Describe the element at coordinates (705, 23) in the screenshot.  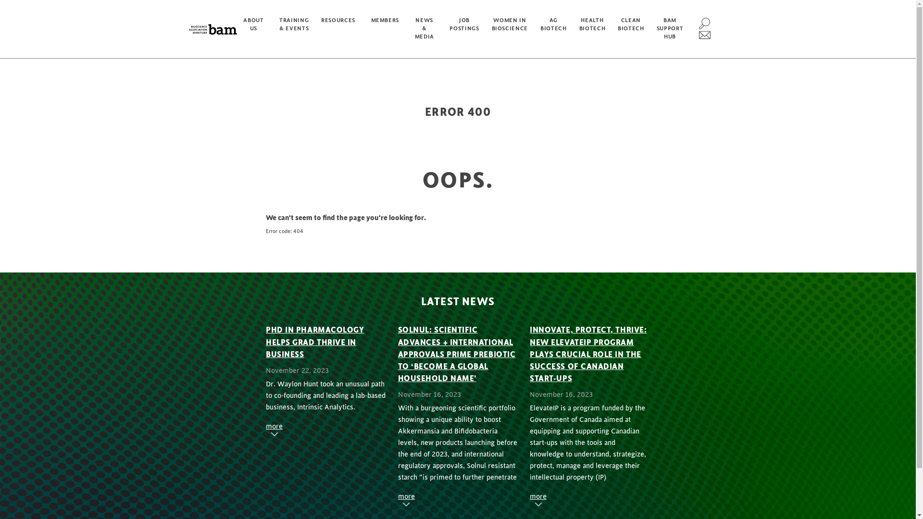
I see `Search Site` at that location.